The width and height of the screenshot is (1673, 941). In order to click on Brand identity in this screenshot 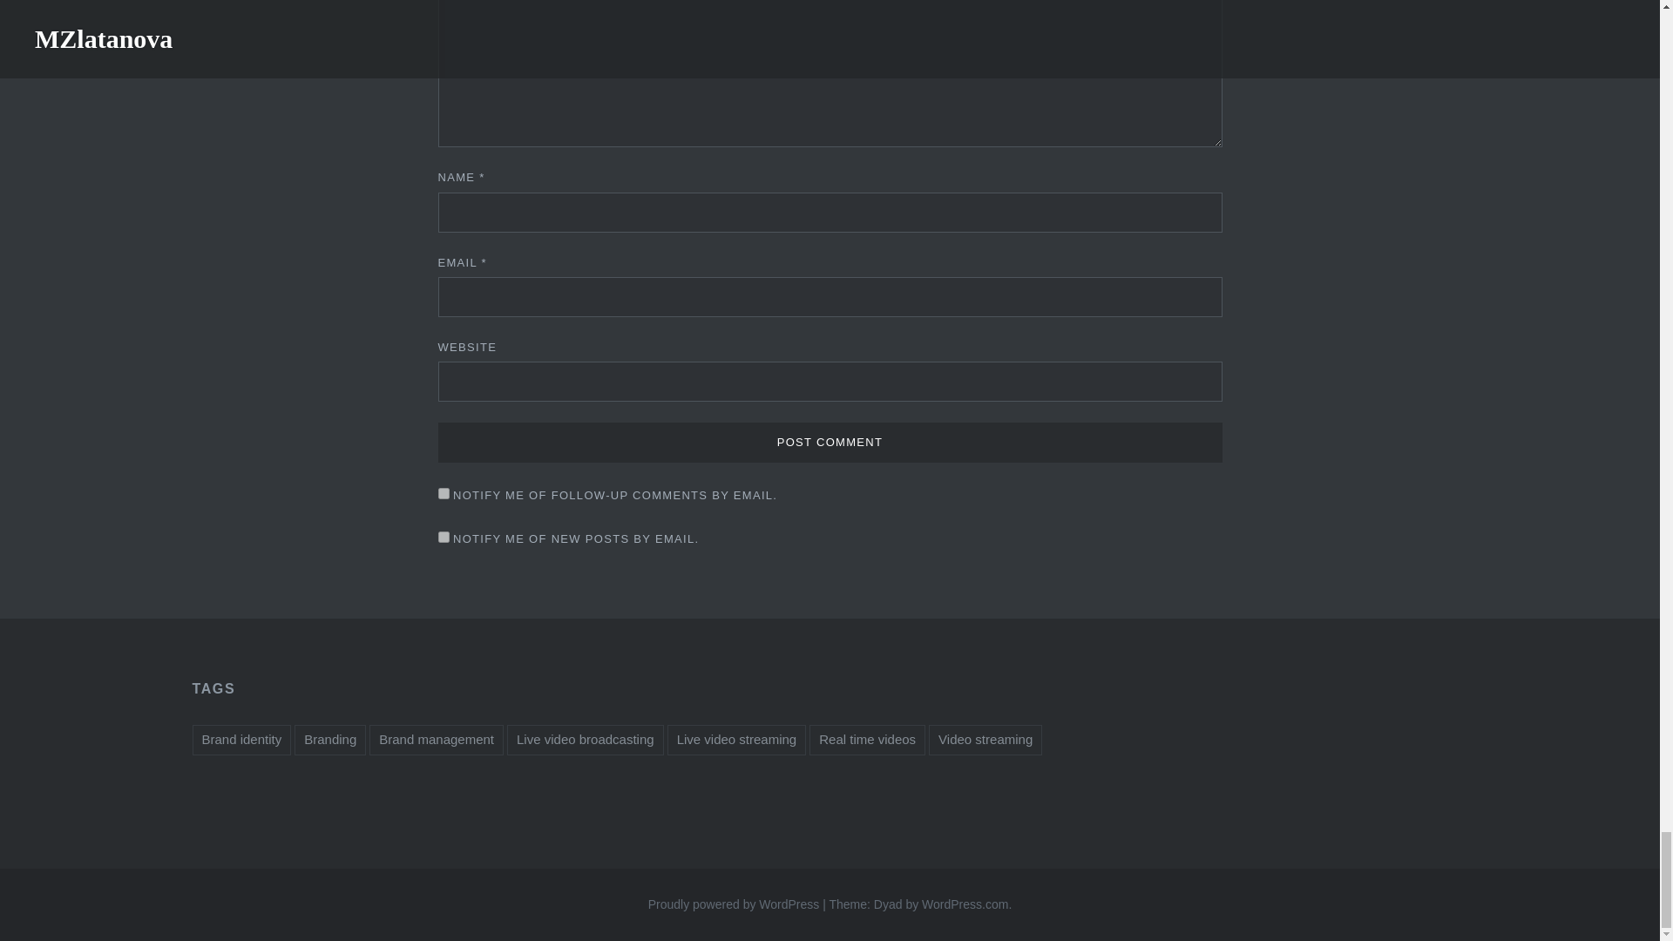, I will do `click(241, 740)`.